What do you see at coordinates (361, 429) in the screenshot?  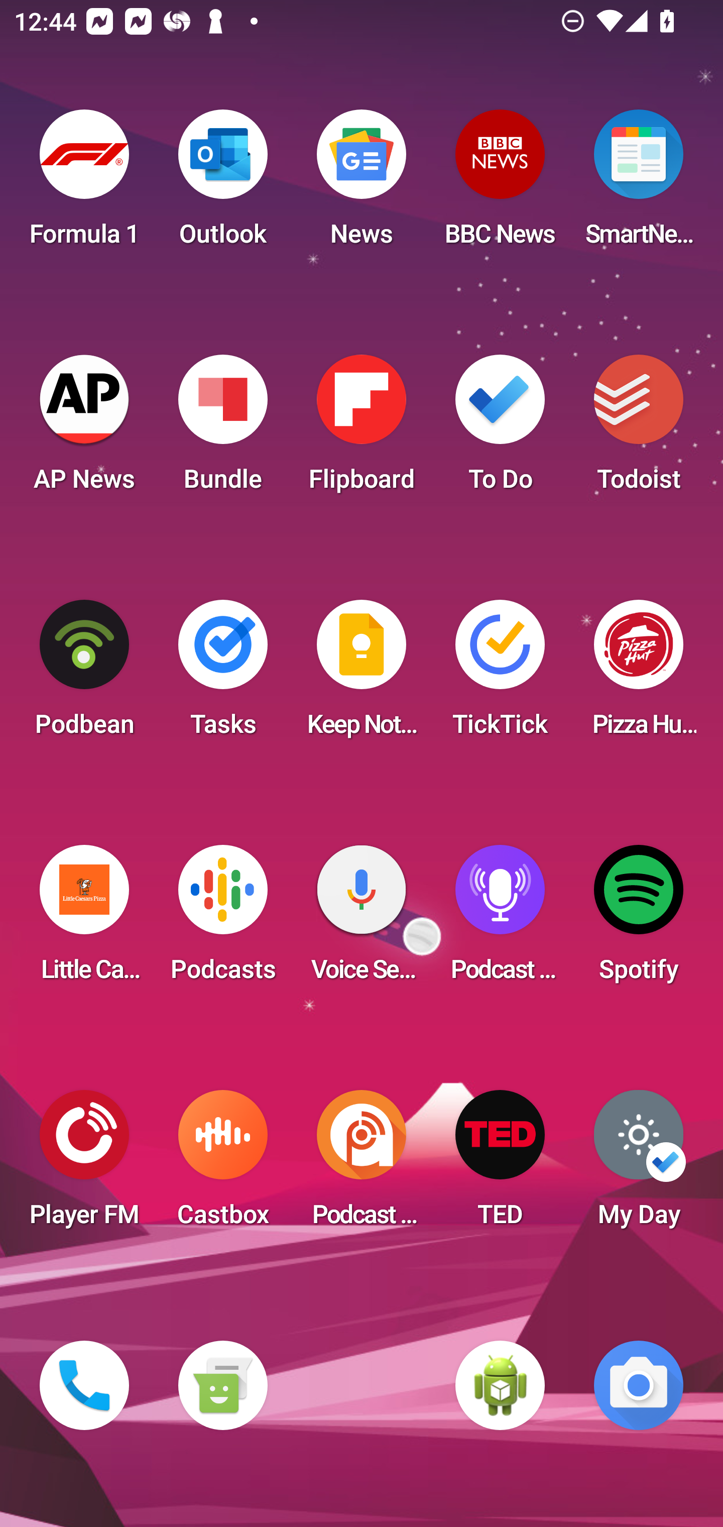 I see `Flipboard` at bounding box center [361, 429].